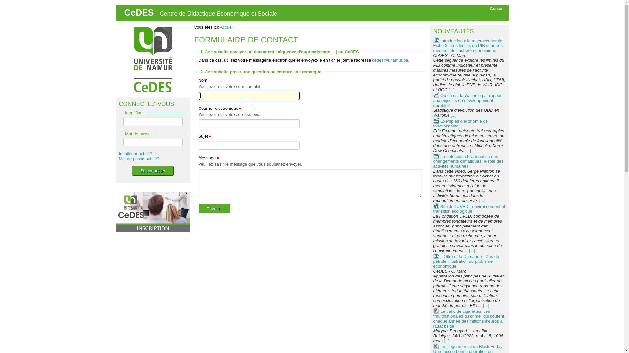 The width and height of the screenshot is (629, 353). What do you see at coordinates (482, 201) in the screenshot?
I see `[...]` at bounding box center [482, 201].